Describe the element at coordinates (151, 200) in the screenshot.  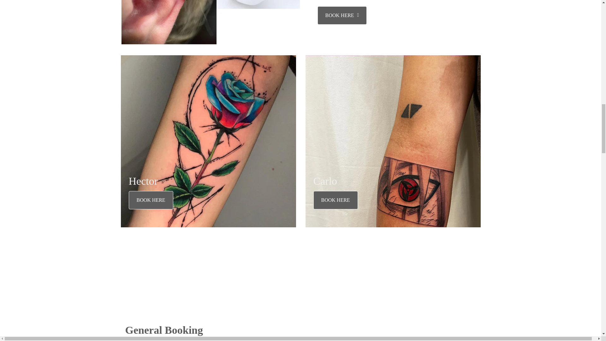
I see `BOOK HERE` at that location.